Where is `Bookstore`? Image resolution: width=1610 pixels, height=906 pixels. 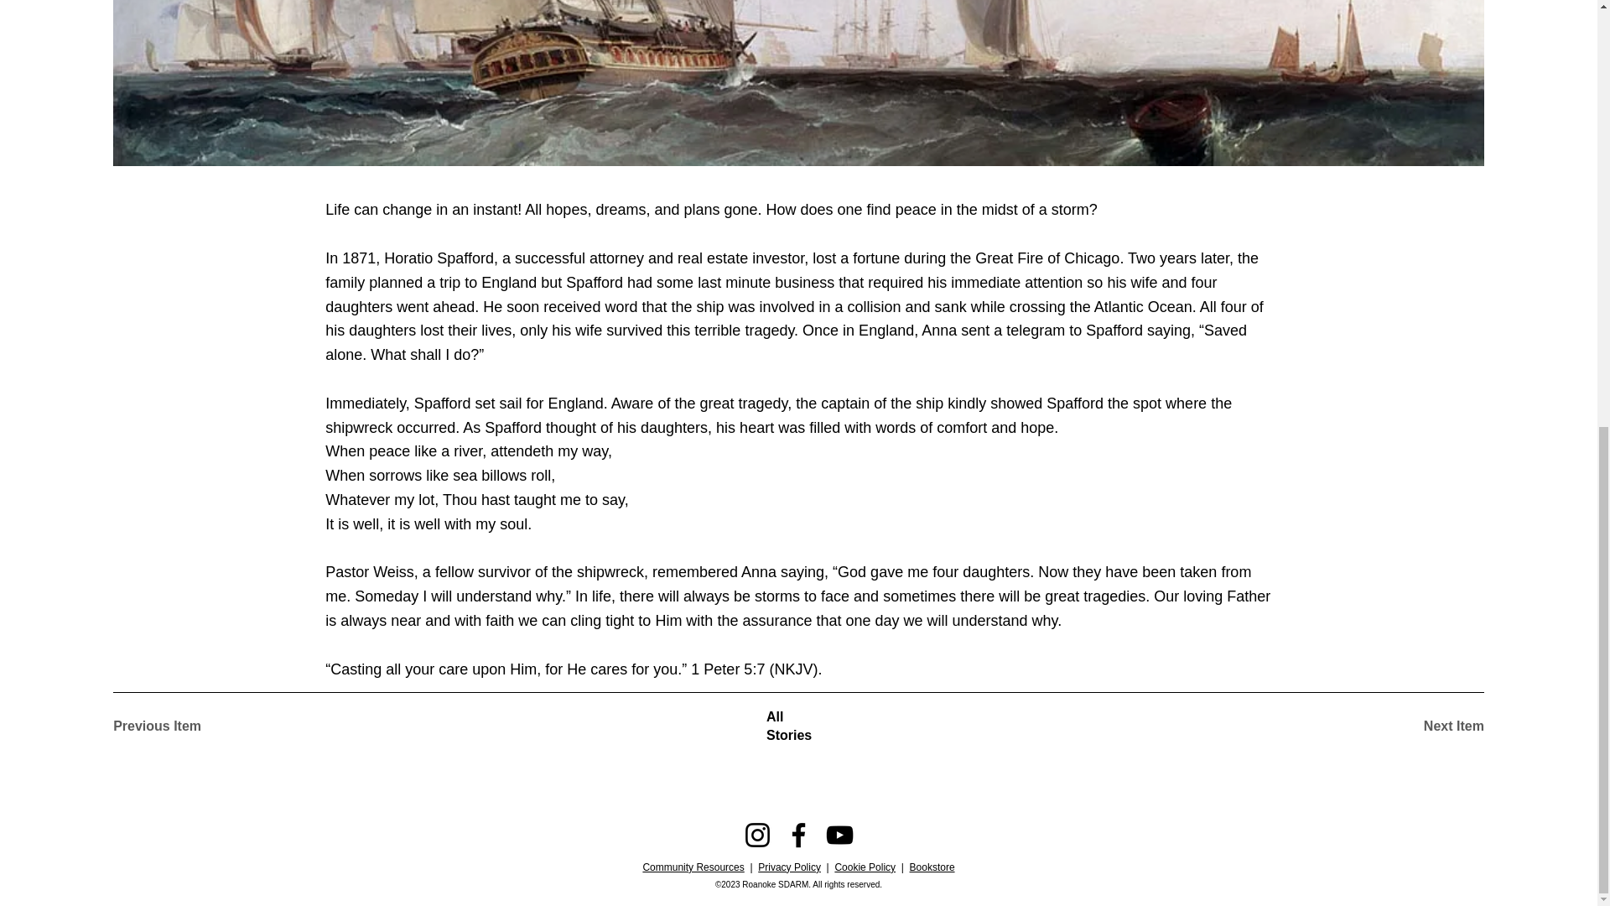
Bookstore is located at coordinates (932, 867).